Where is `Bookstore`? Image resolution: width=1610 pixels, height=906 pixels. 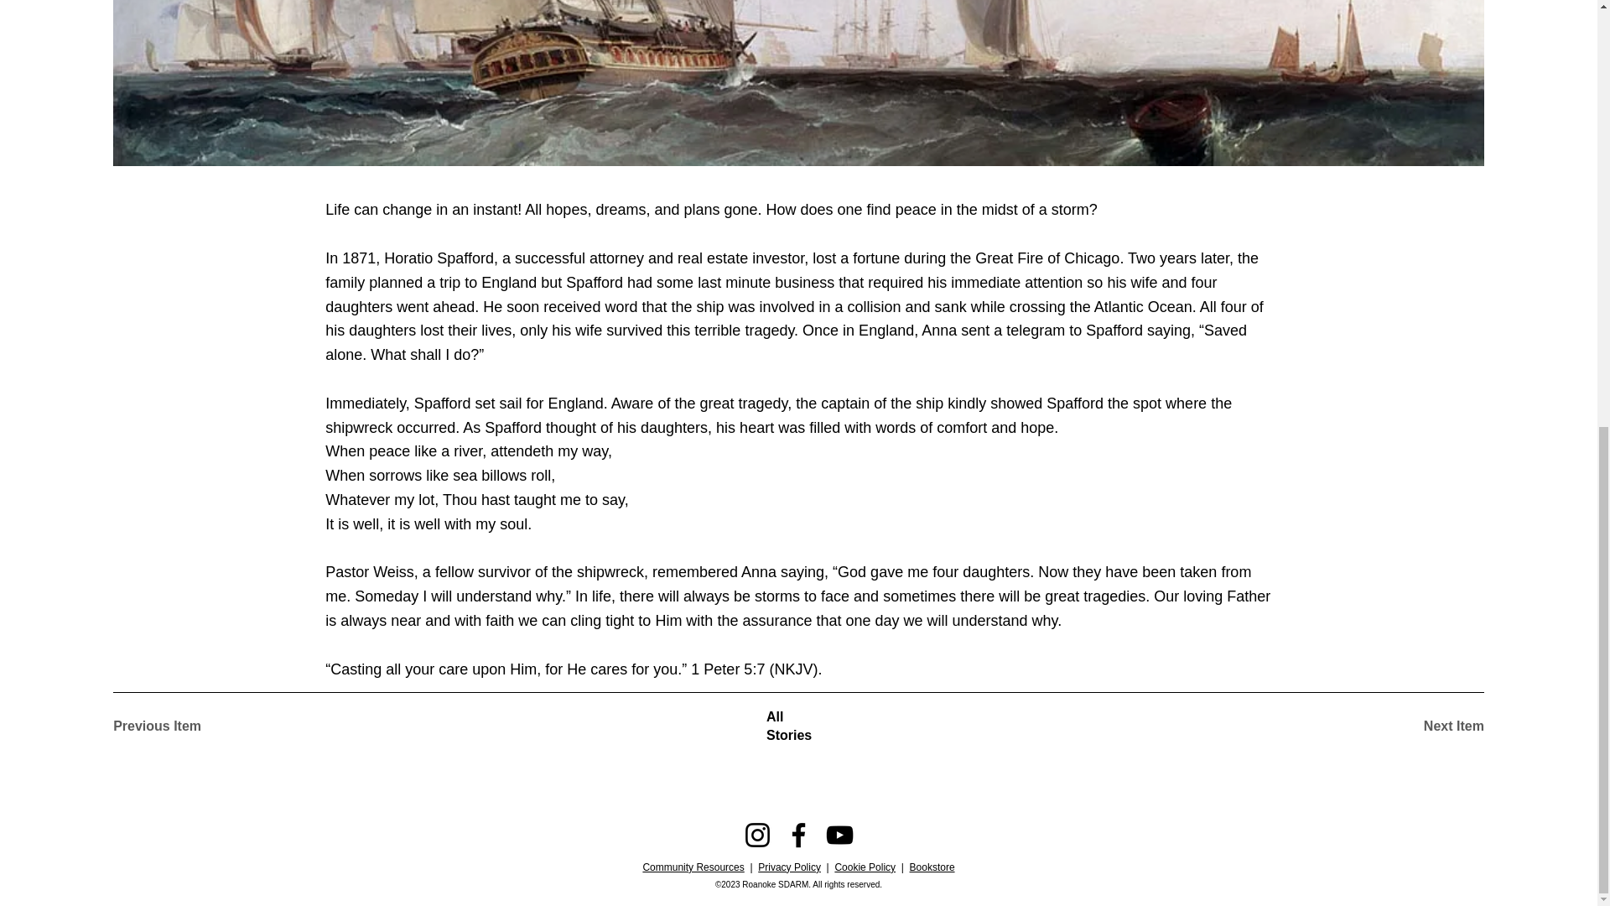
Bookstore is located at coordinates (932, 867).